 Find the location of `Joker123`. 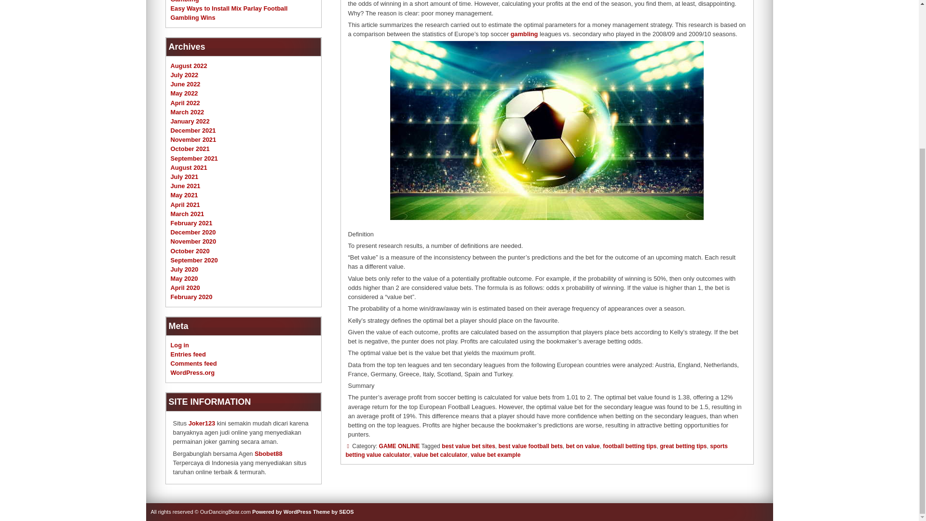

Joker123 is located at coordinates (202, 423).